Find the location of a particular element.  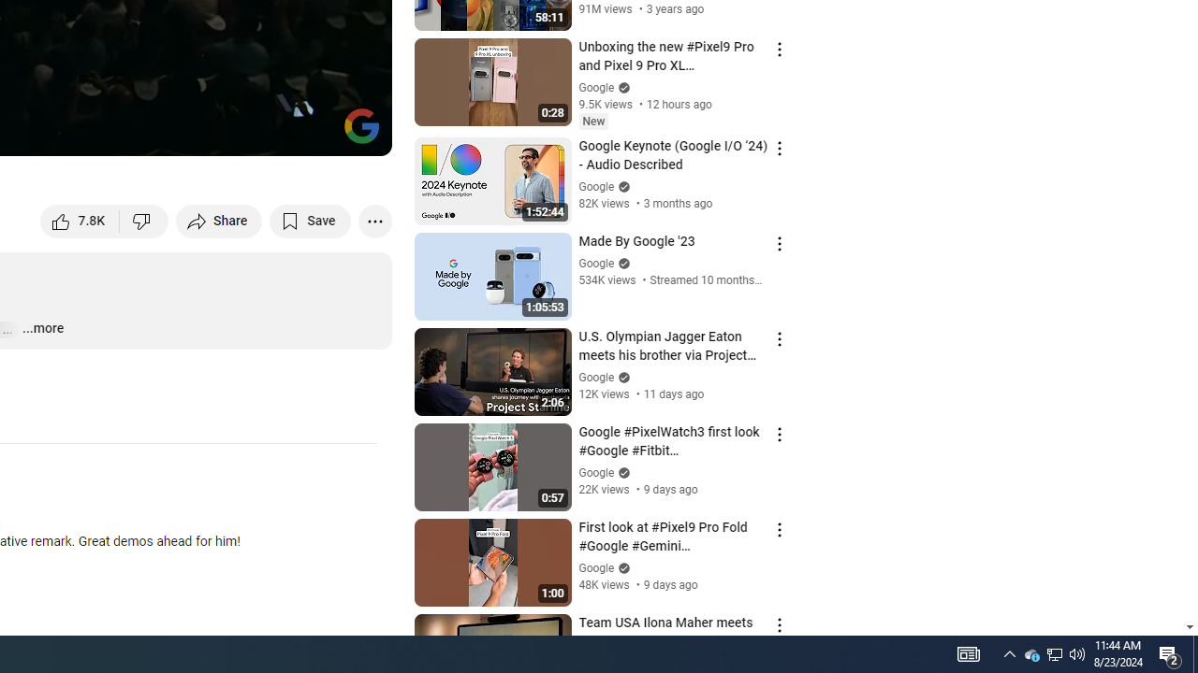

...more is located at coordinates (42, 329).